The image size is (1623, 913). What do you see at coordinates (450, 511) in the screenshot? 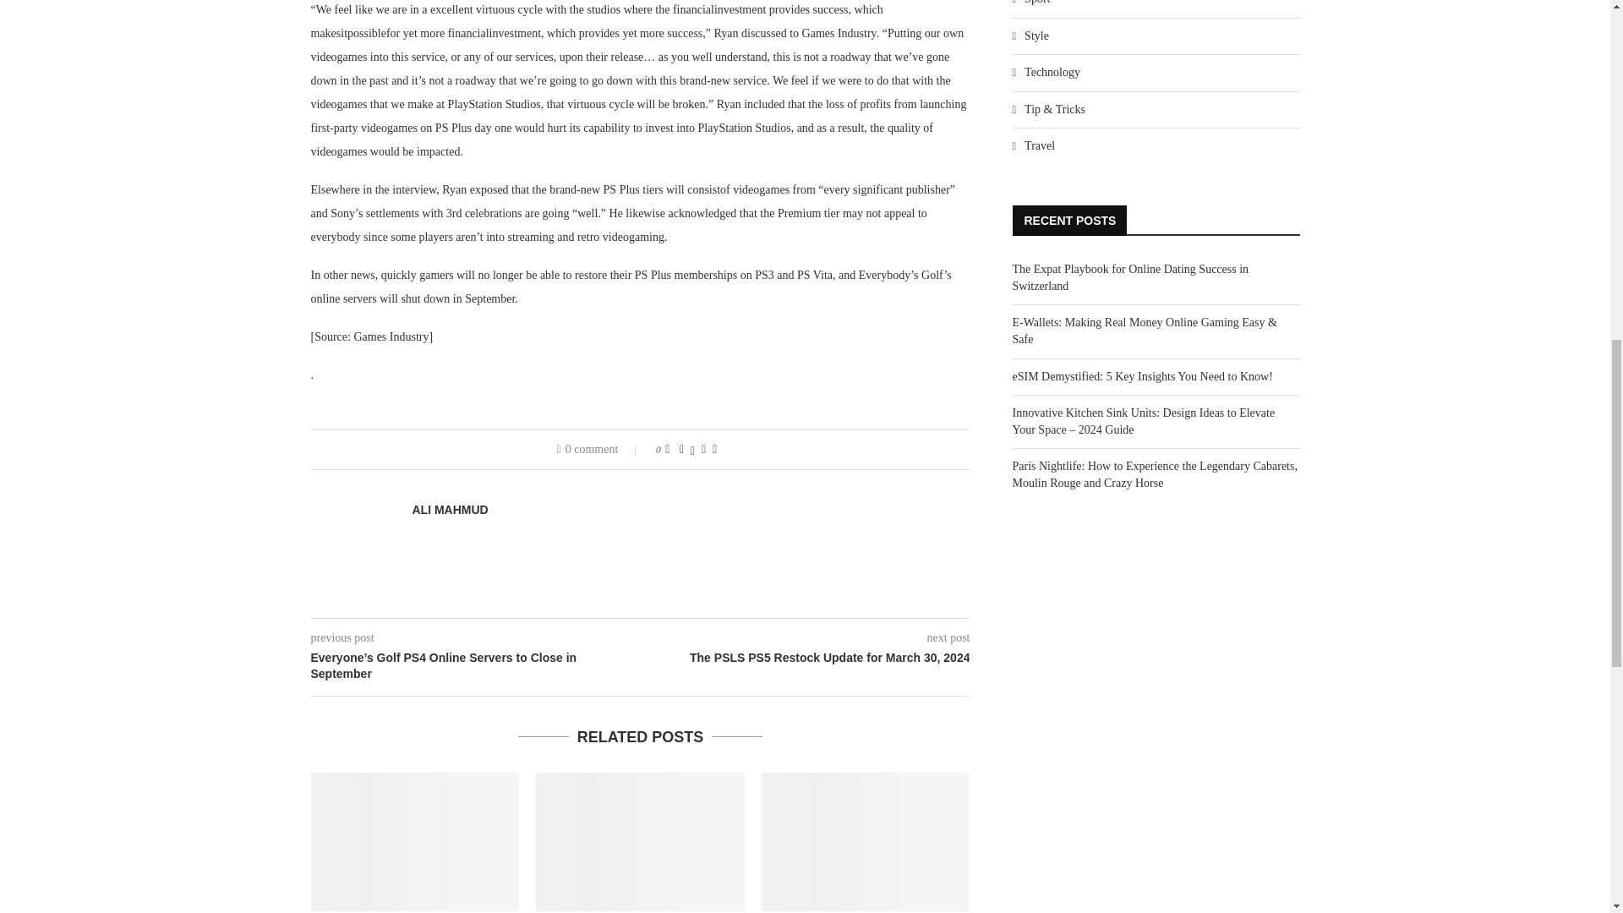
I see `Author Ali Mahmud` at bounding box center [450, 511].